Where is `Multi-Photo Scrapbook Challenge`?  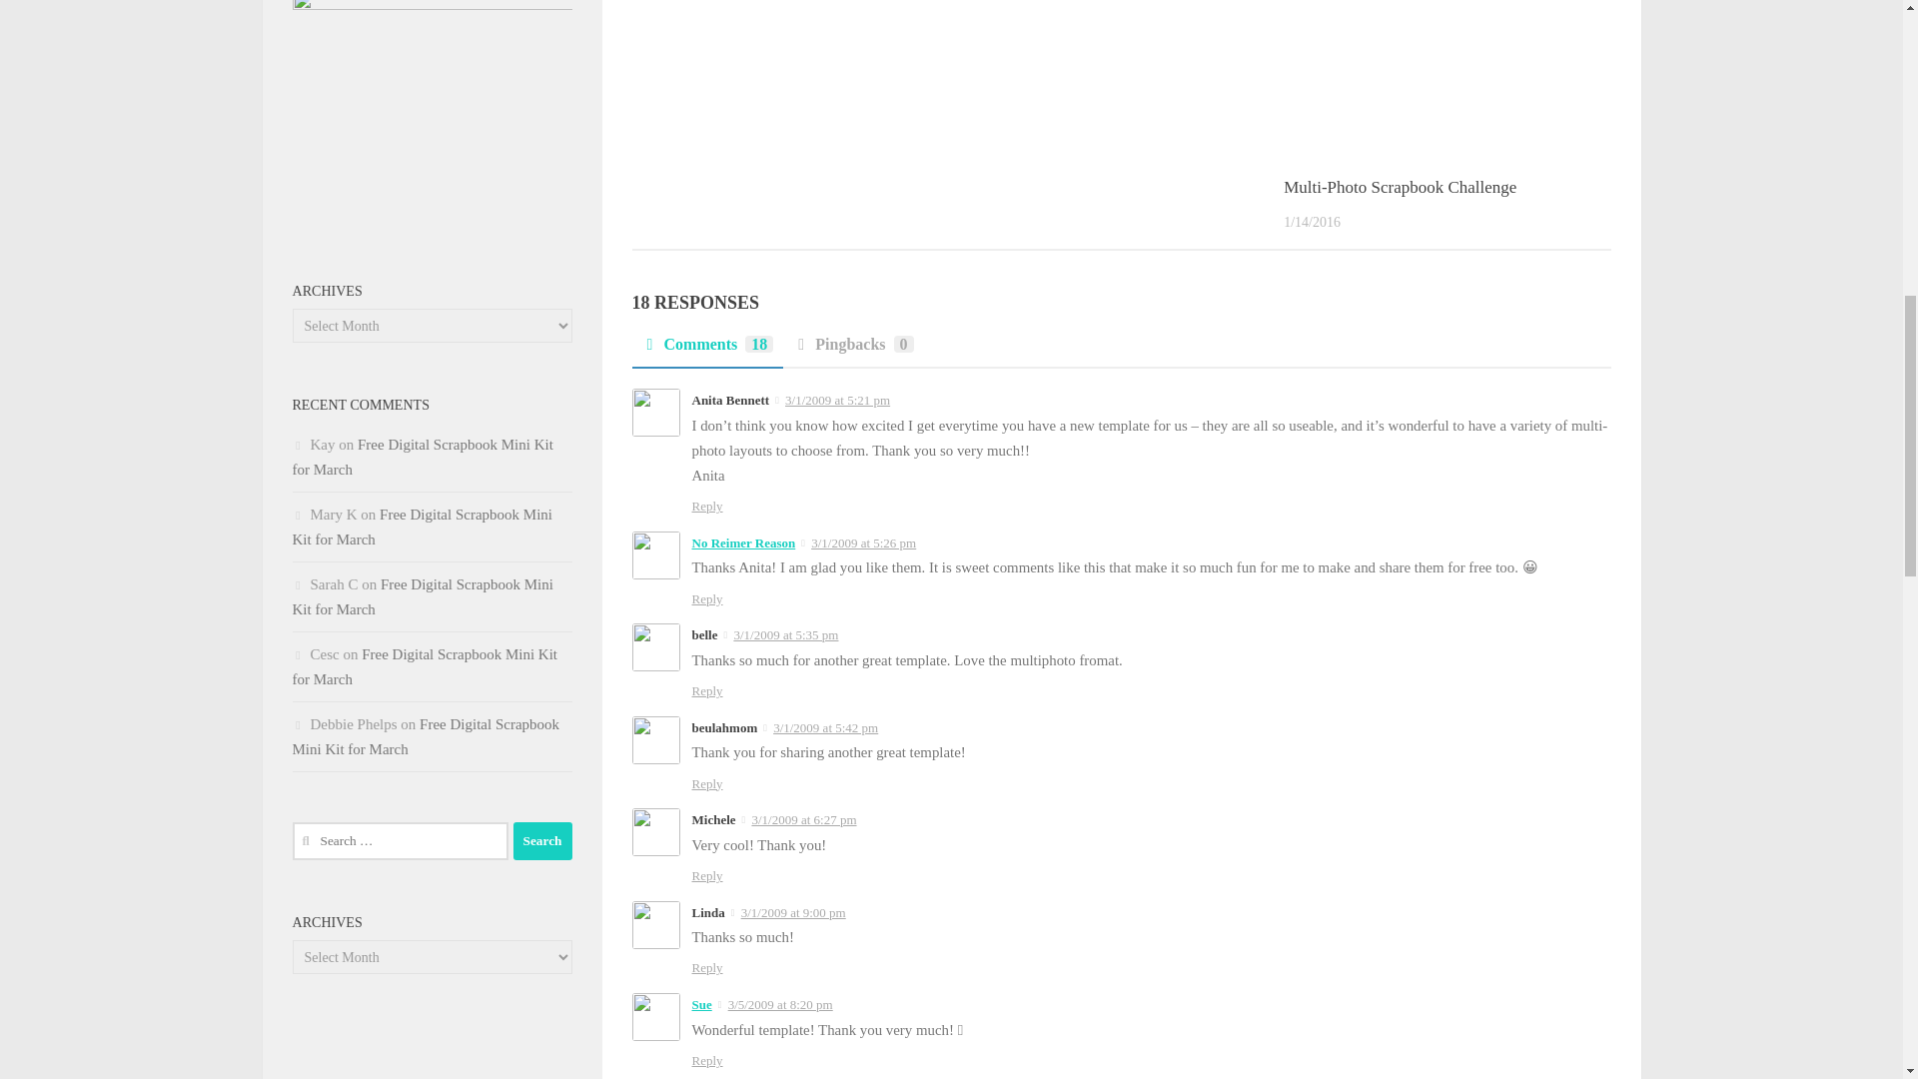 Multi-Photo Scrapbook Challenge is located at coordinates (1400, 187).